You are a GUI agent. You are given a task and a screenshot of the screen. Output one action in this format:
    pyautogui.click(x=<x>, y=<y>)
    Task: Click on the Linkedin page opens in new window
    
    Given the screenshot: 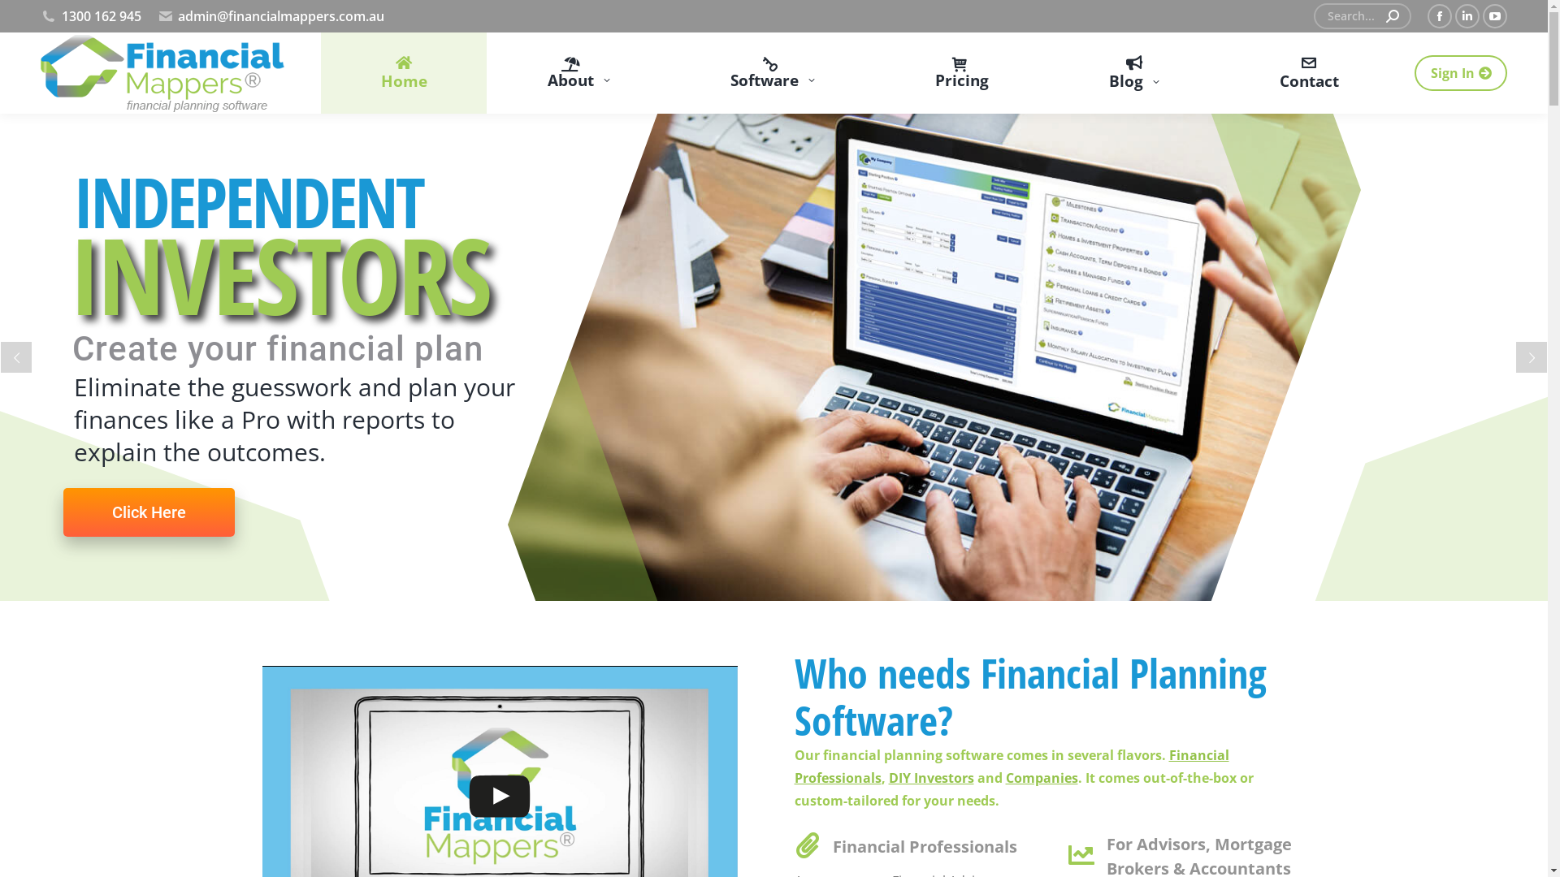 What is the action you would take?
    pyautogui.click(x=1467, y=16)
    